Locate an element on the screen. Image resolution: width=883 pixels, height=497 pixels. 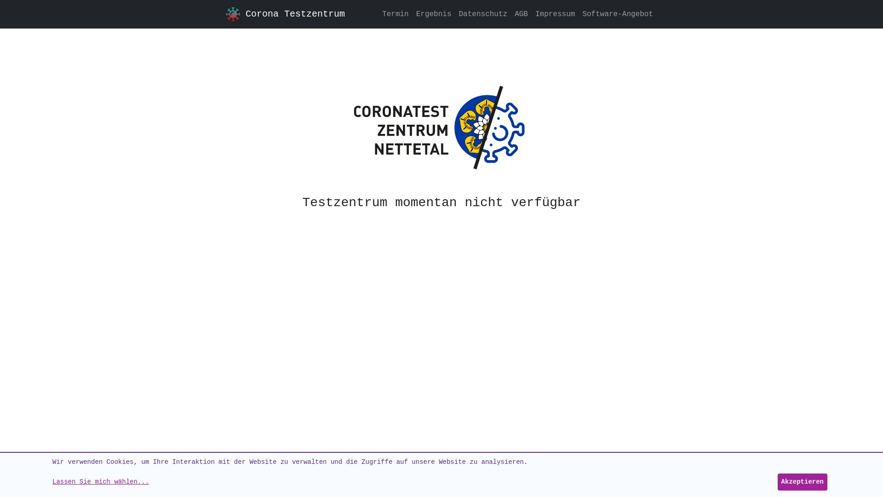
Impressum is located at coordinates (555, 14).